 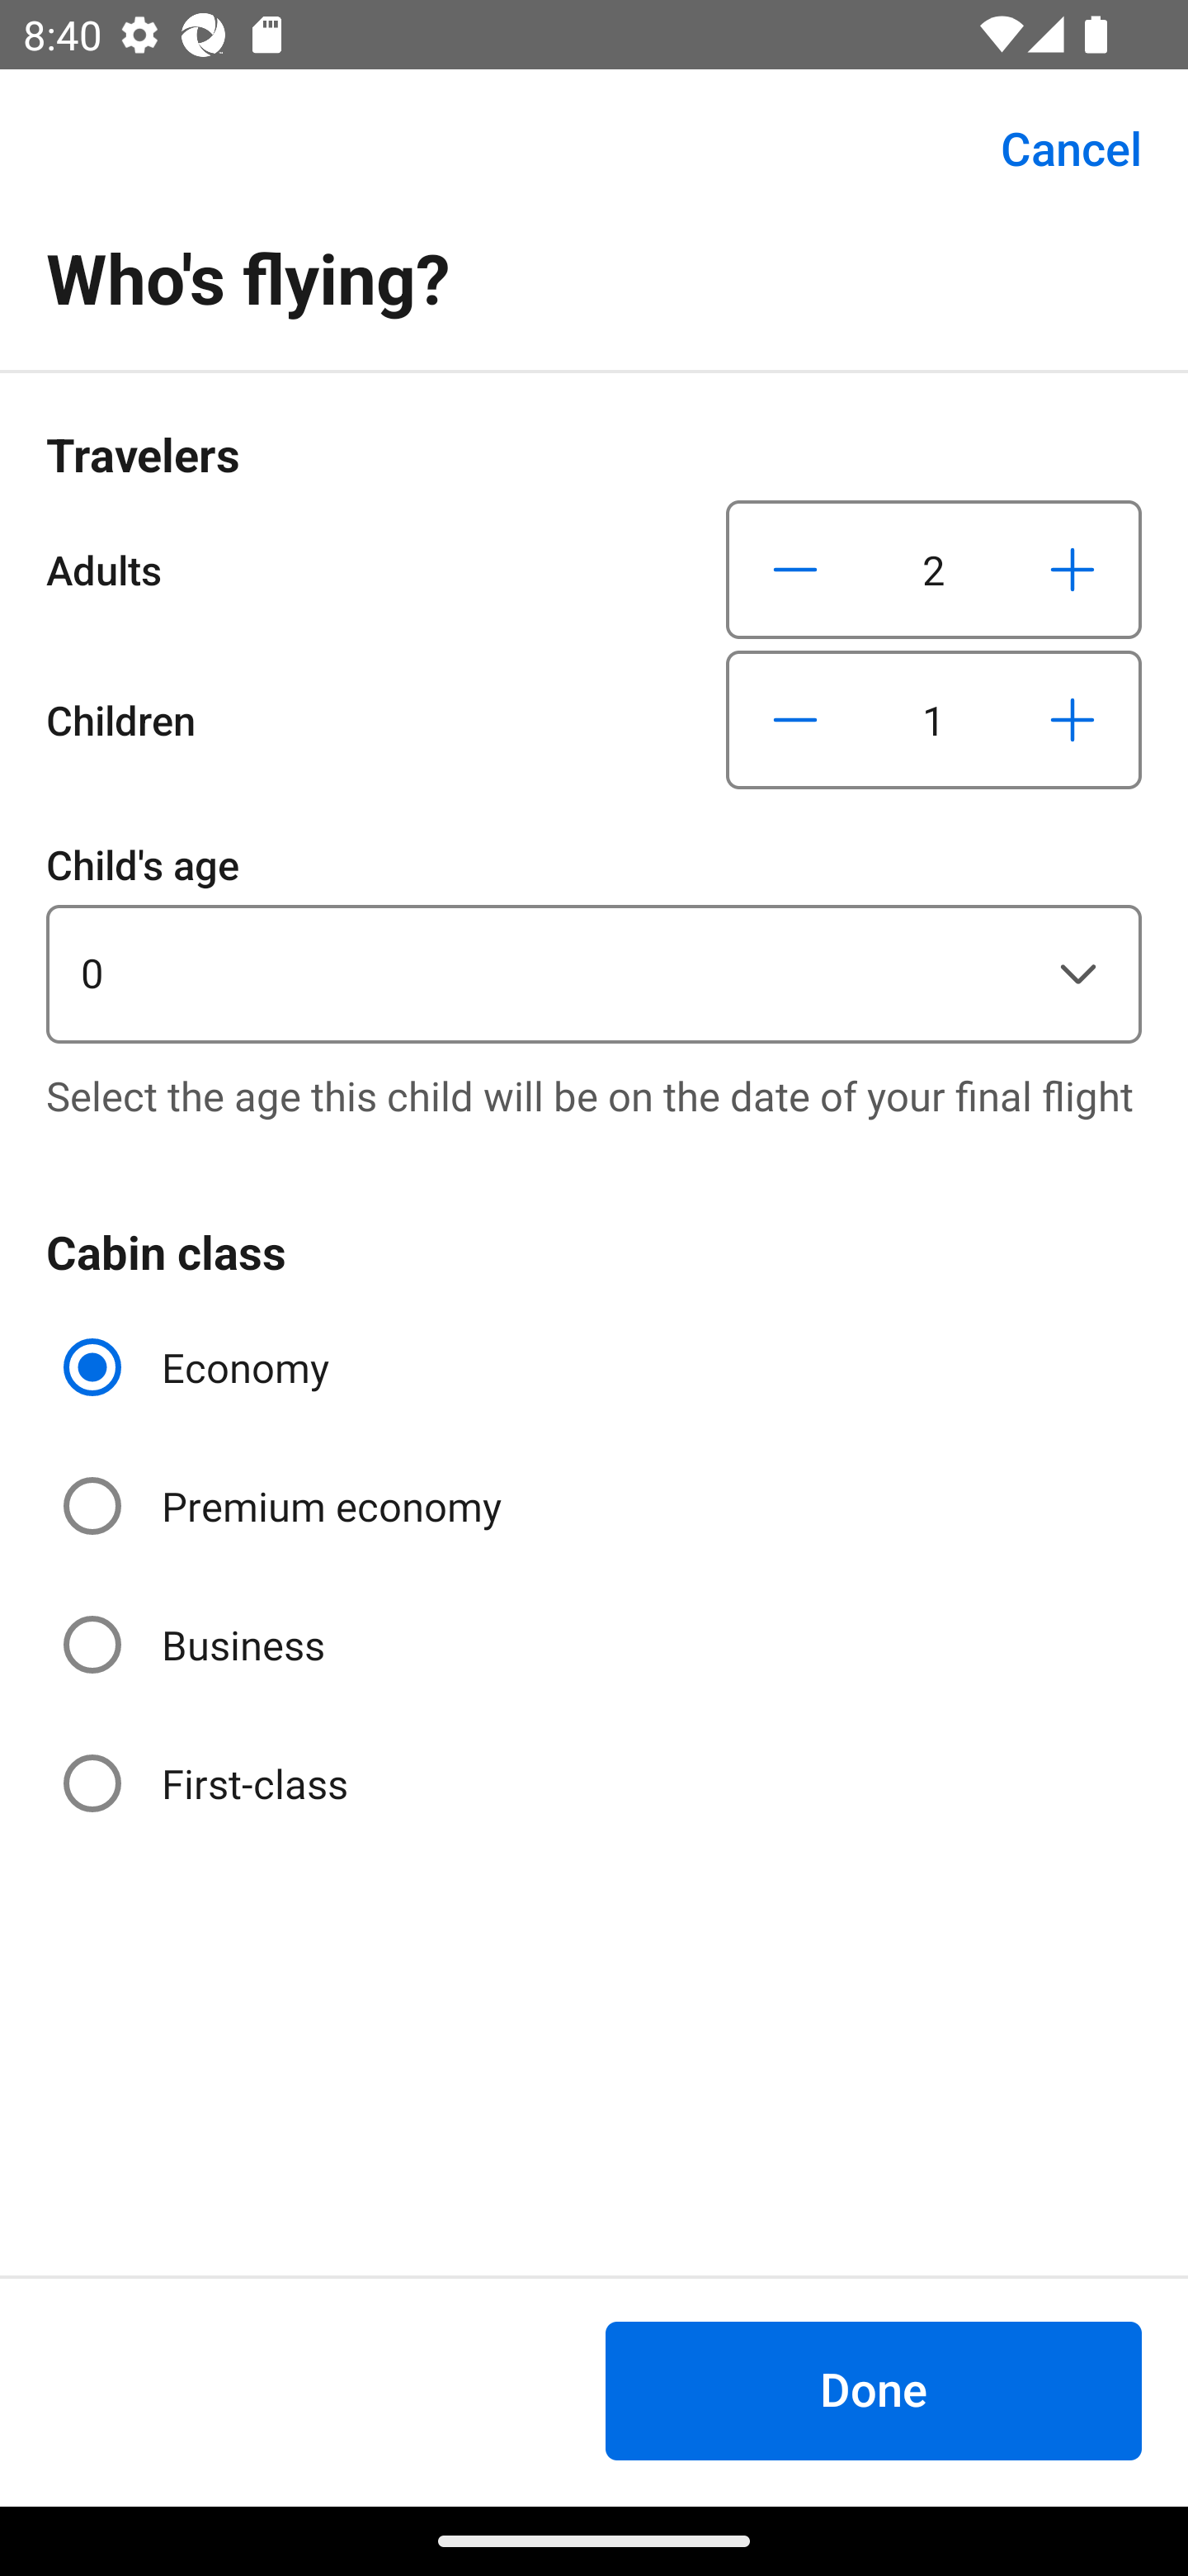 I want to click on Done, so click(x=873, y=2390).